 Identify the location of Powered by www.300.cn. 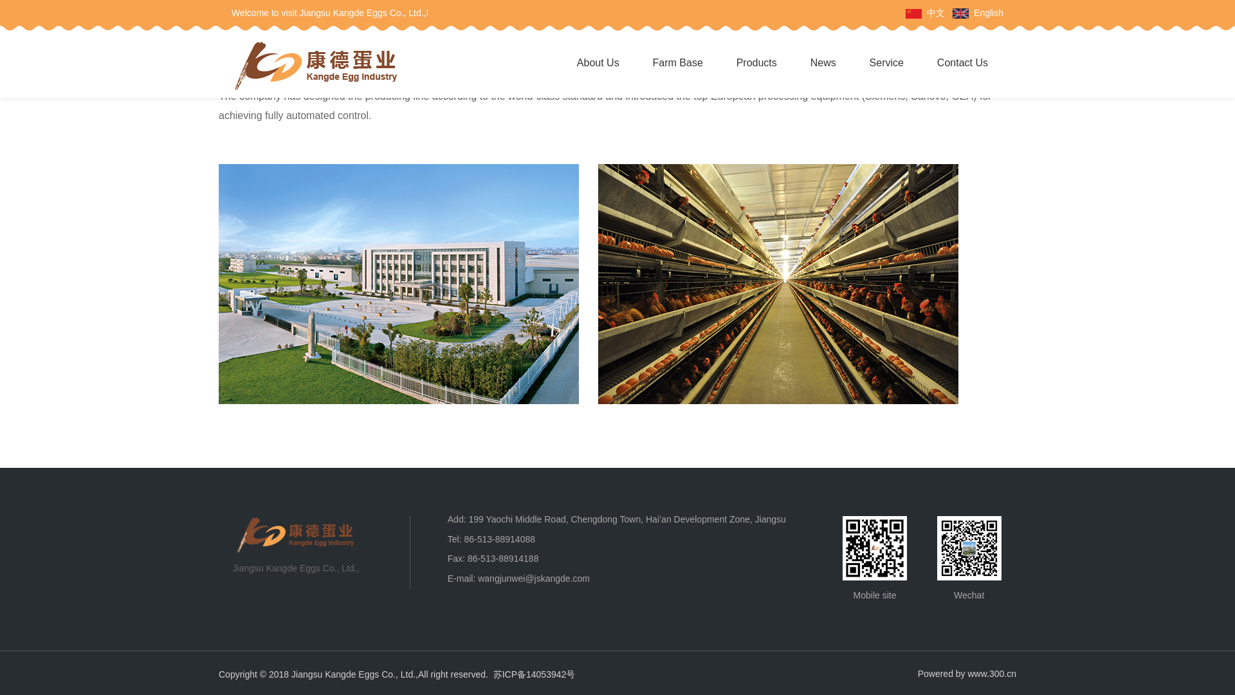
(967, 673).